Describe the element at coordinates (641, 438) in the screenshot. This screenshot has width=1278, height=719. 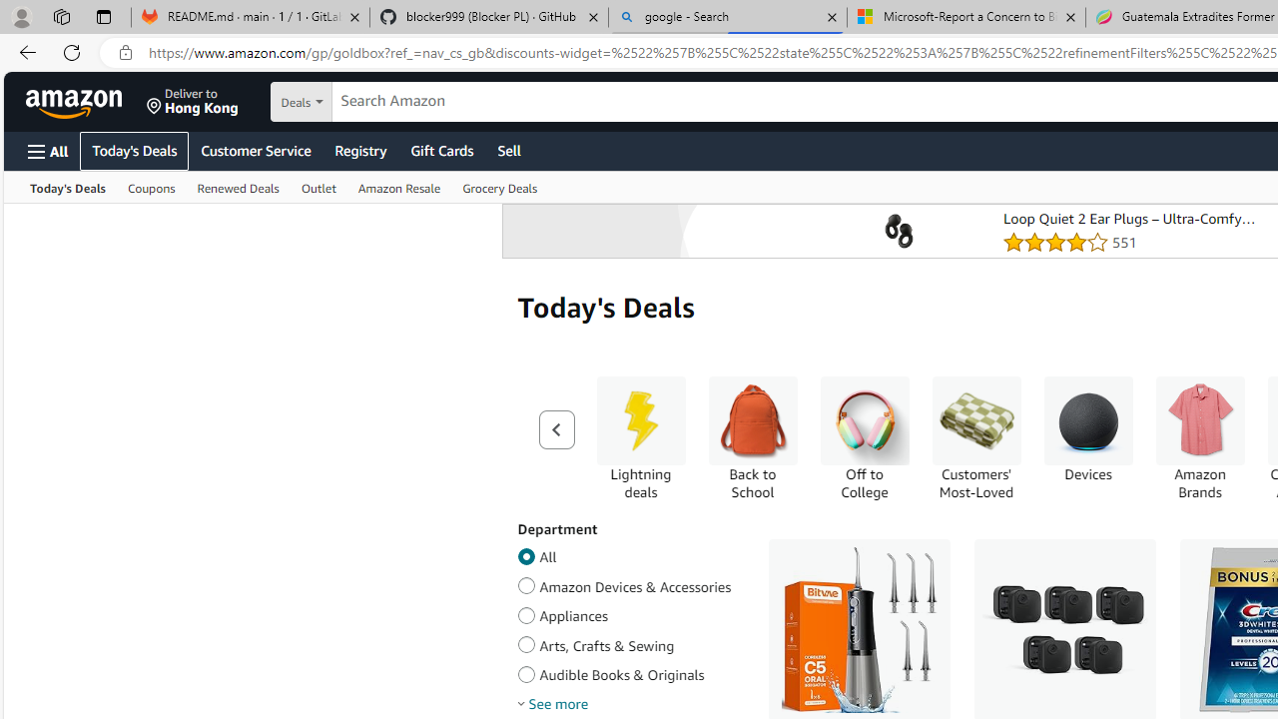
I see `Lightning deals Lightning deals` at that location.